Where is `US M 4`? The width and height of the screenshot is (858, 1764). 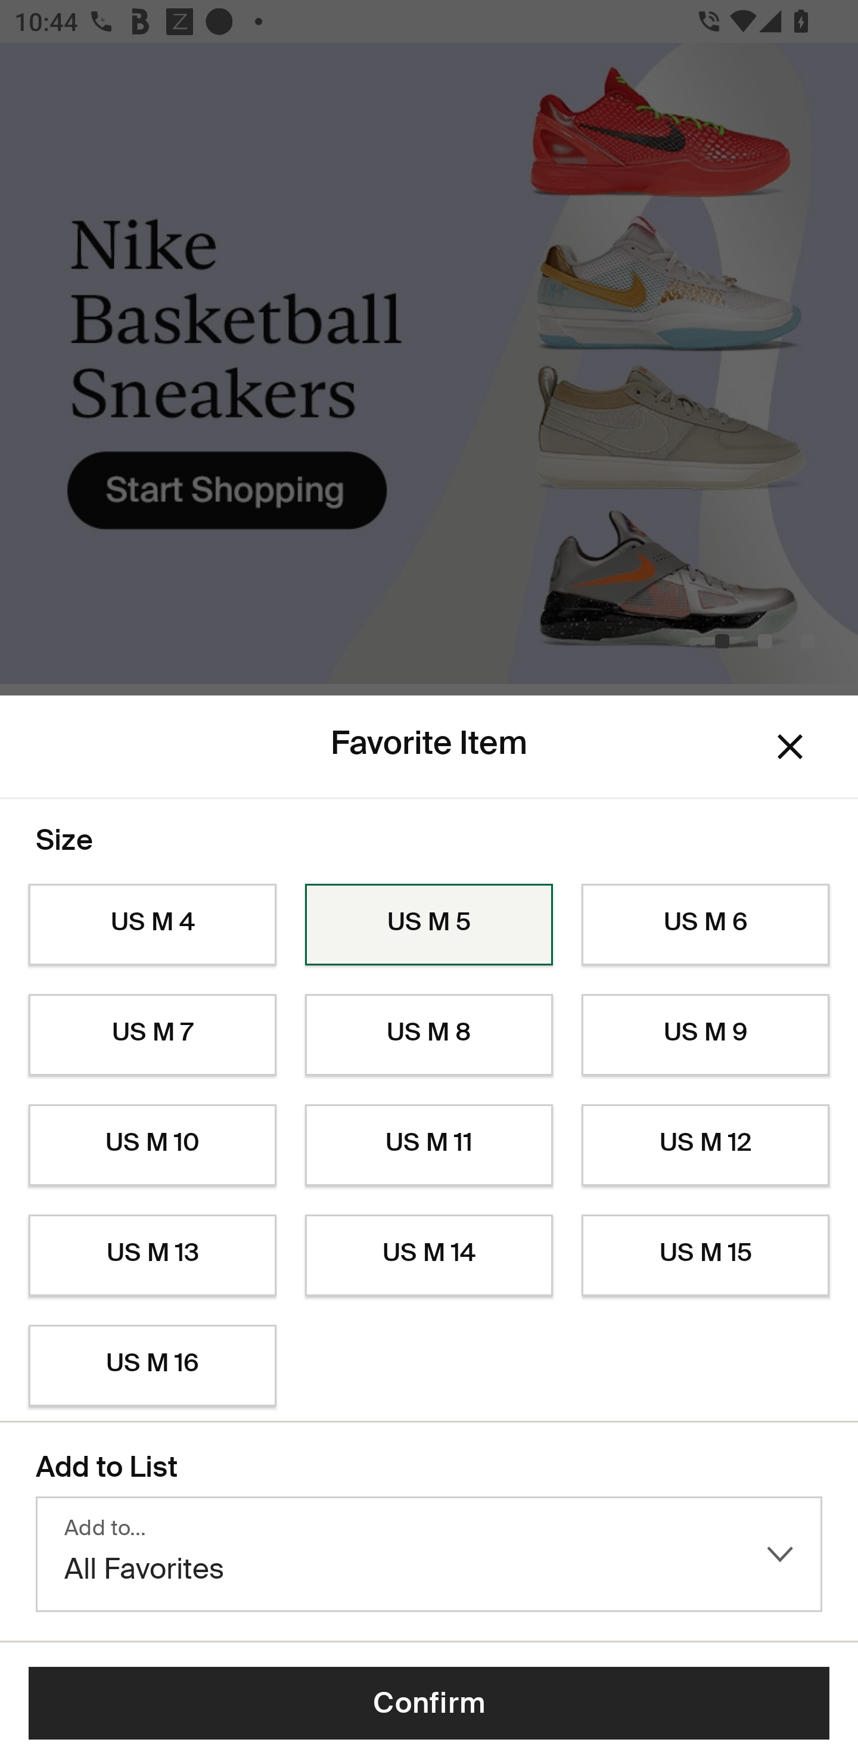
US M 4 is located at coordinates (152, 925).